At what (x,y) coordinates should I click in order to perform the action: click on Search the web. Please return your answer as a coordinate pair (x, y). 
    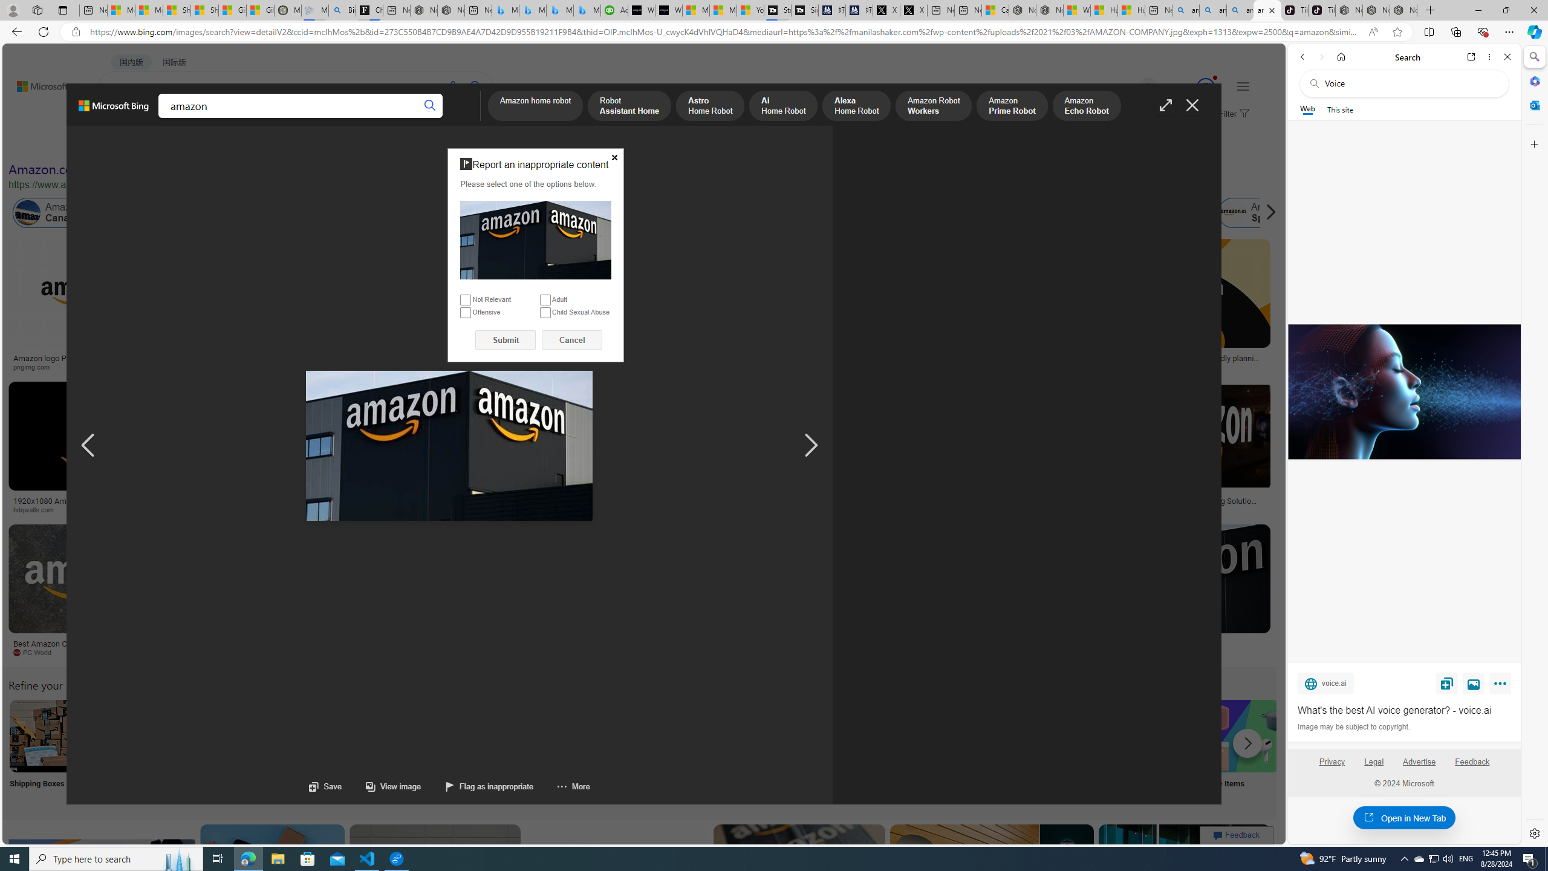
    Looking at the image, I should click on (1410, 83).